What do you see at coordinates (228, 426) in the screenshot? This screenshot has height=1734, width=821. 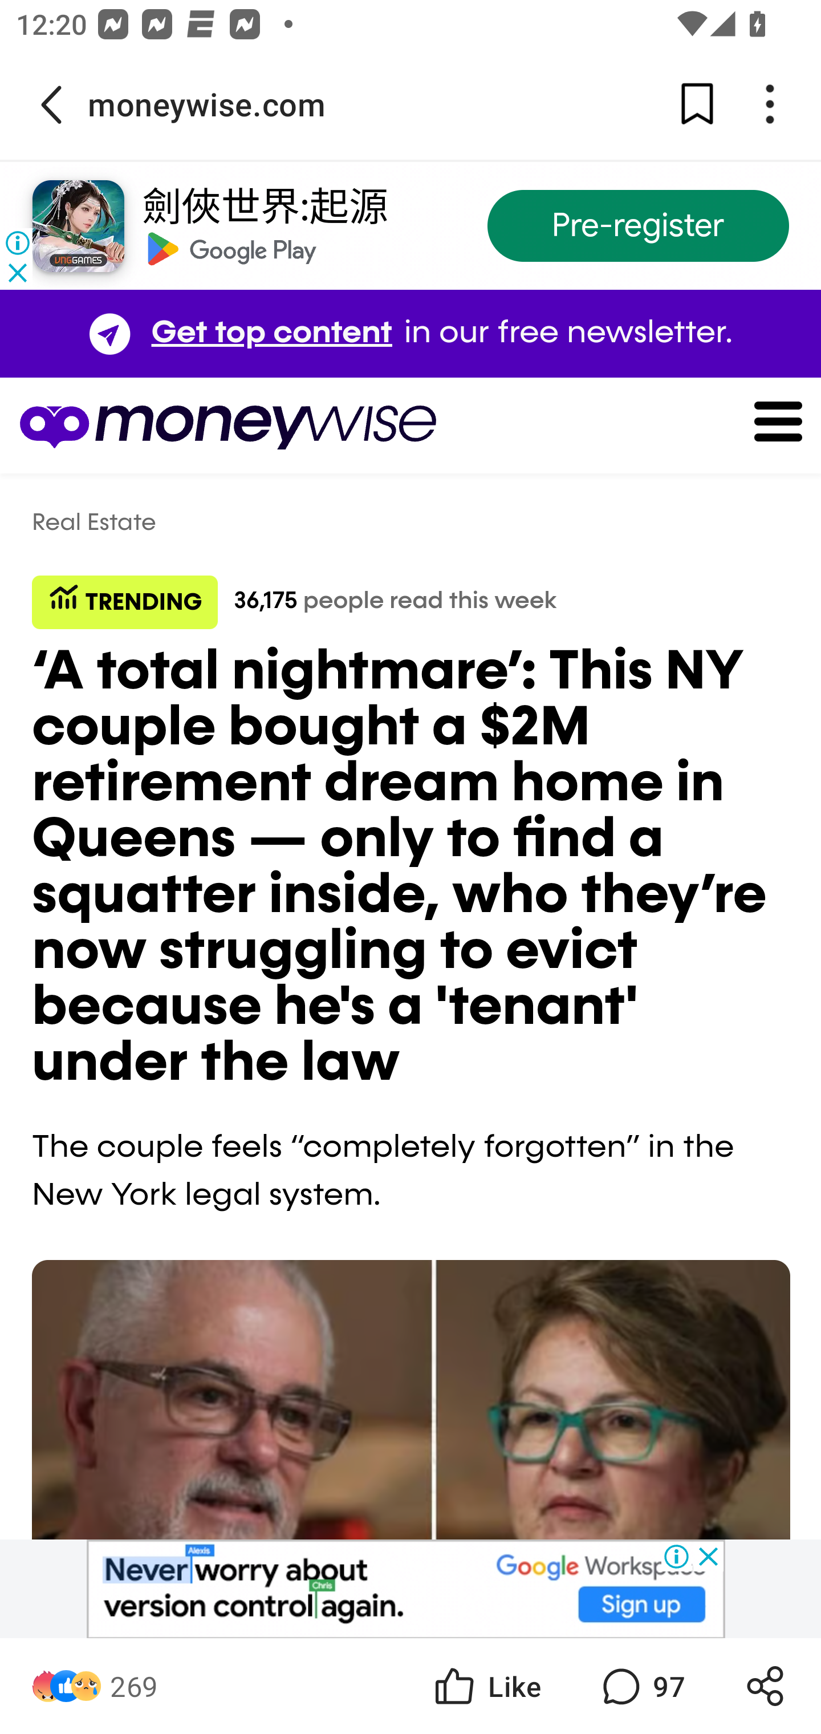 I see `Go to the Moneywise home page` at bounding box center [228, 426].